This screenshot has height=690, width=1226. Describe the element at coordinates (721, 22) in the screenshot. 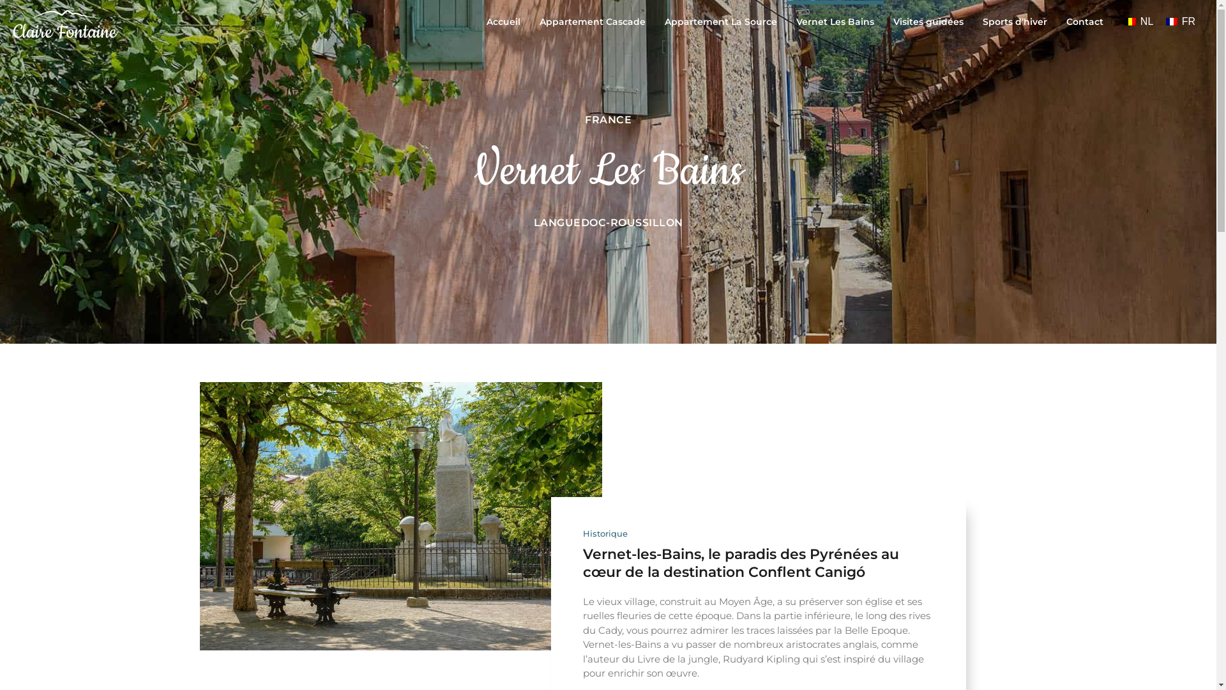

I see `Appartement La Source` at that location.